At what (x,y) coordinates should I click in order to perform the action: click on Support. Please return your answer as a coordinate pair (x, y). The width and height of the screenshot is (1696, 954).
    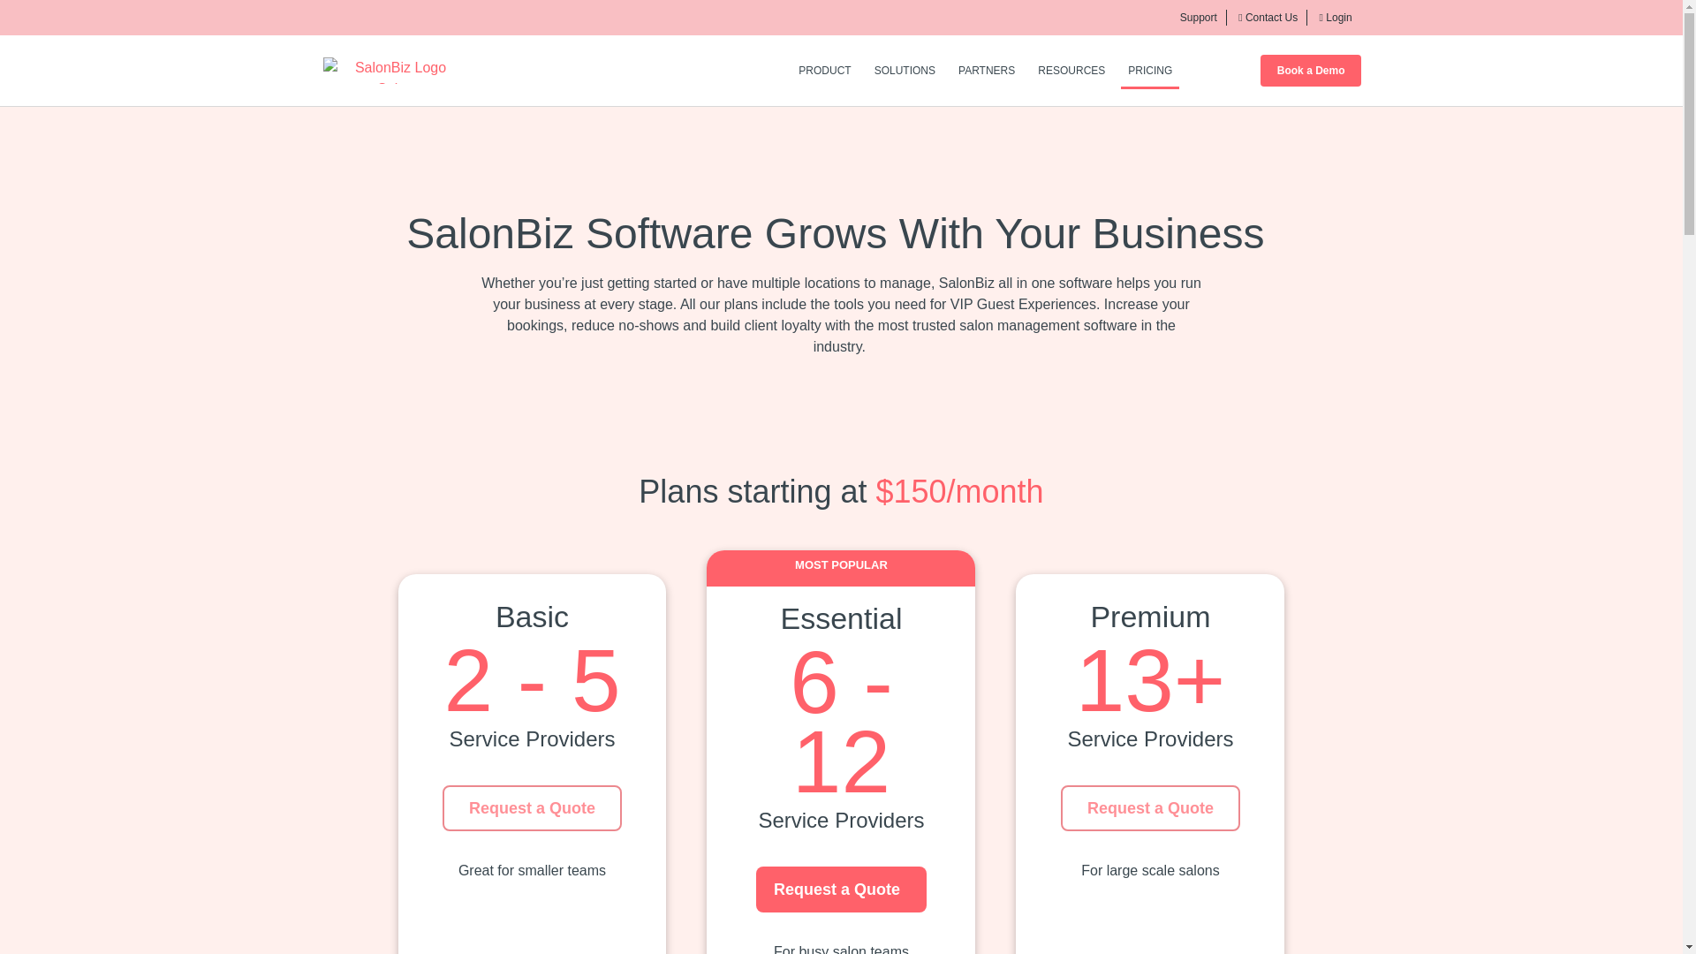
    Looking at the image, I should click on (1196, 18).